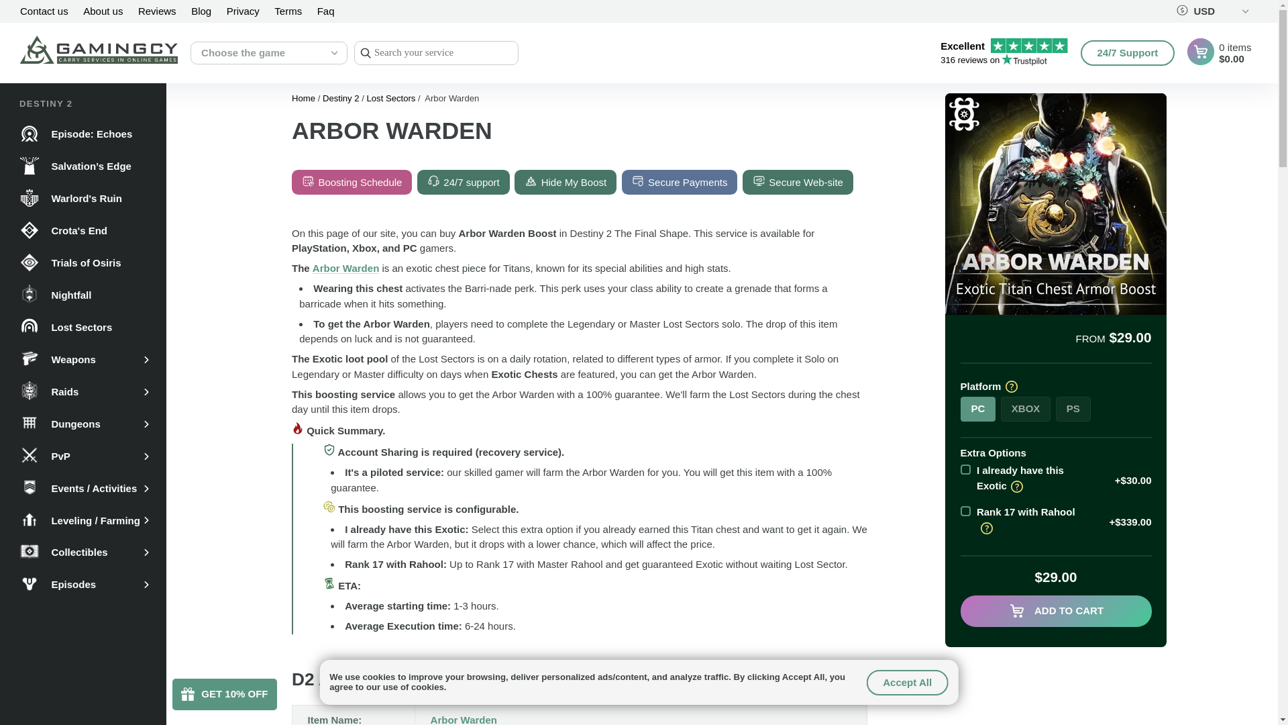  Describe the element at coordinates (157, 11) in the screenshot. I see `Reviews` at that location.